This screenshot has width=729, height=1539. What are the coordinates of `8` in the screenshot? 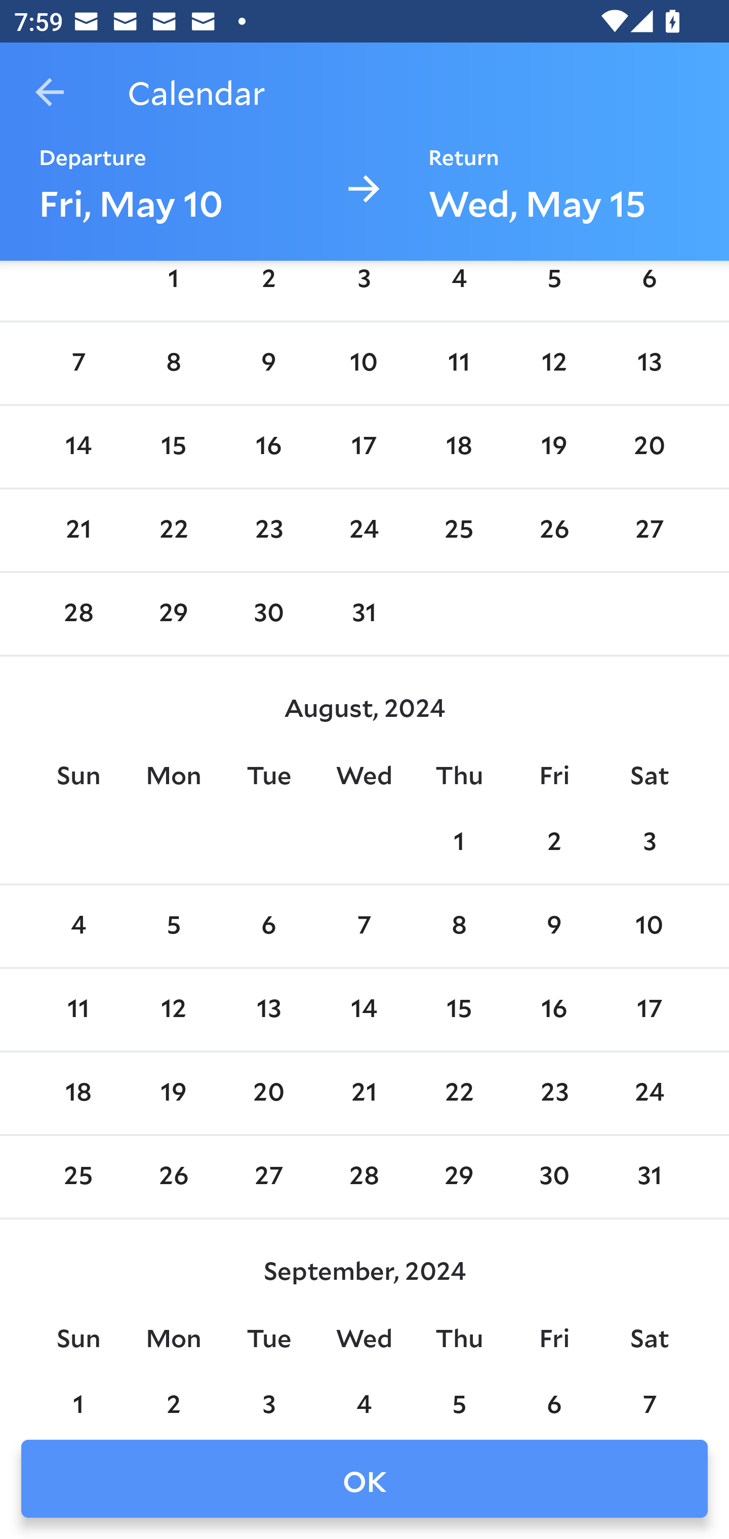 It's located at (174, 363).